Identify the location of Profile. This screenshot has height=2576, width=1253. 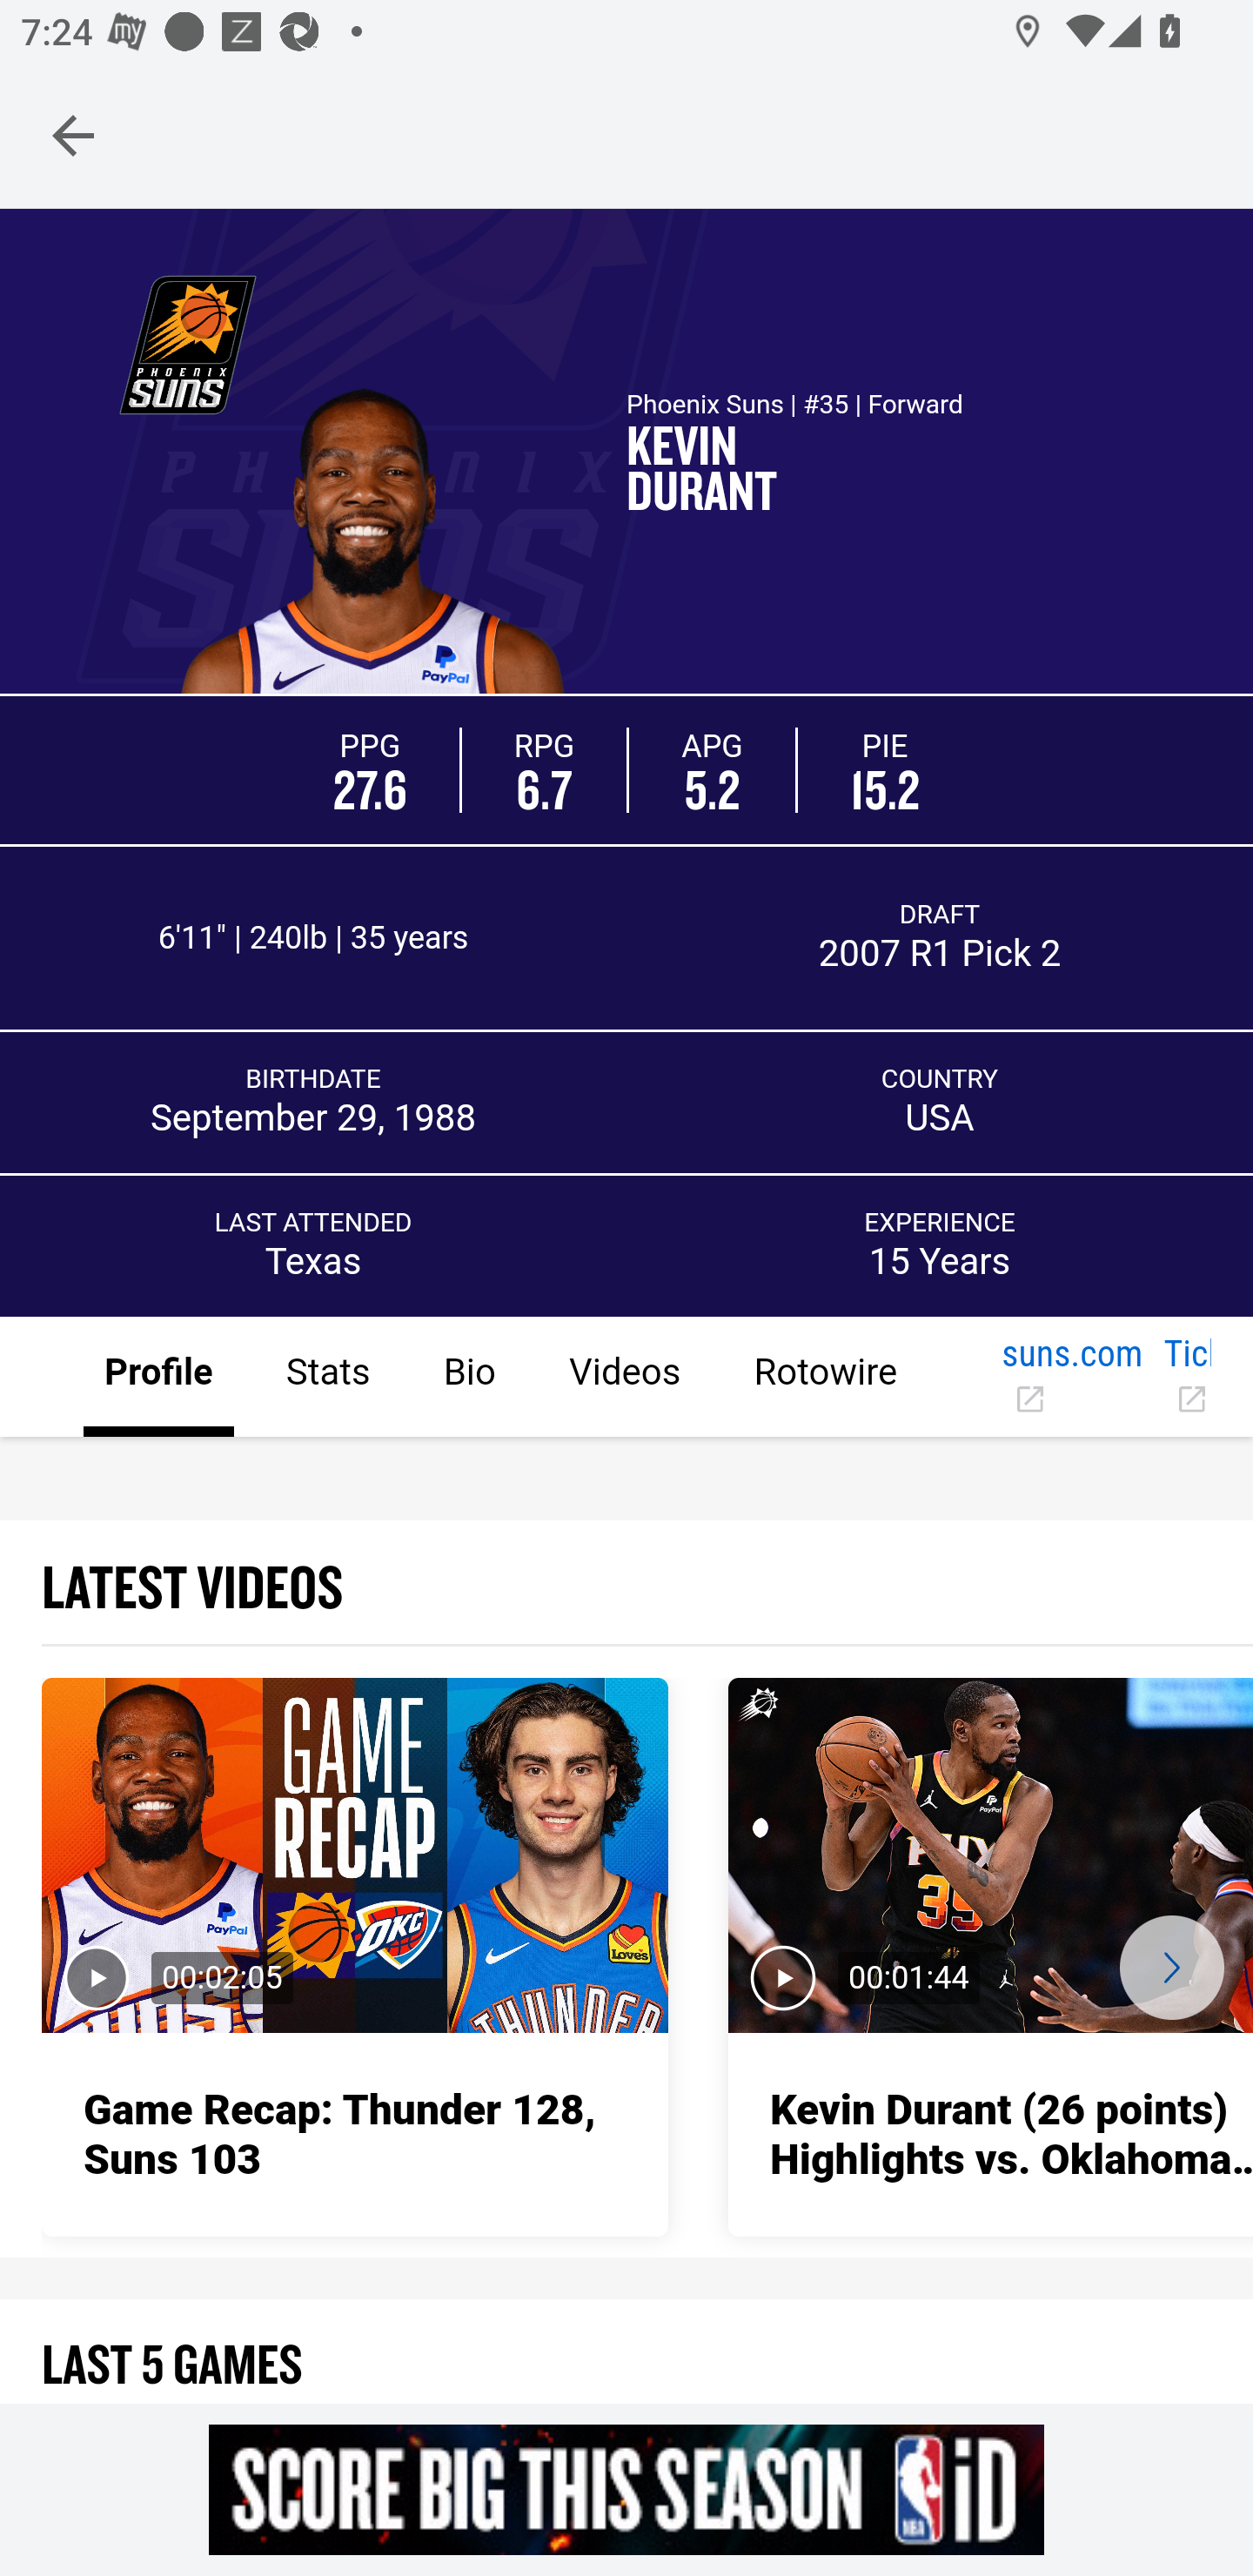
(159, 1378).